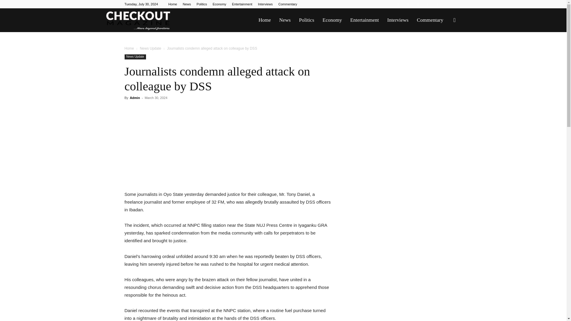 The width and height of the screenshot is (571, 321). Describe the element at coordinates (365, 20) in the screenshot. I see `Entertainment` at that location.